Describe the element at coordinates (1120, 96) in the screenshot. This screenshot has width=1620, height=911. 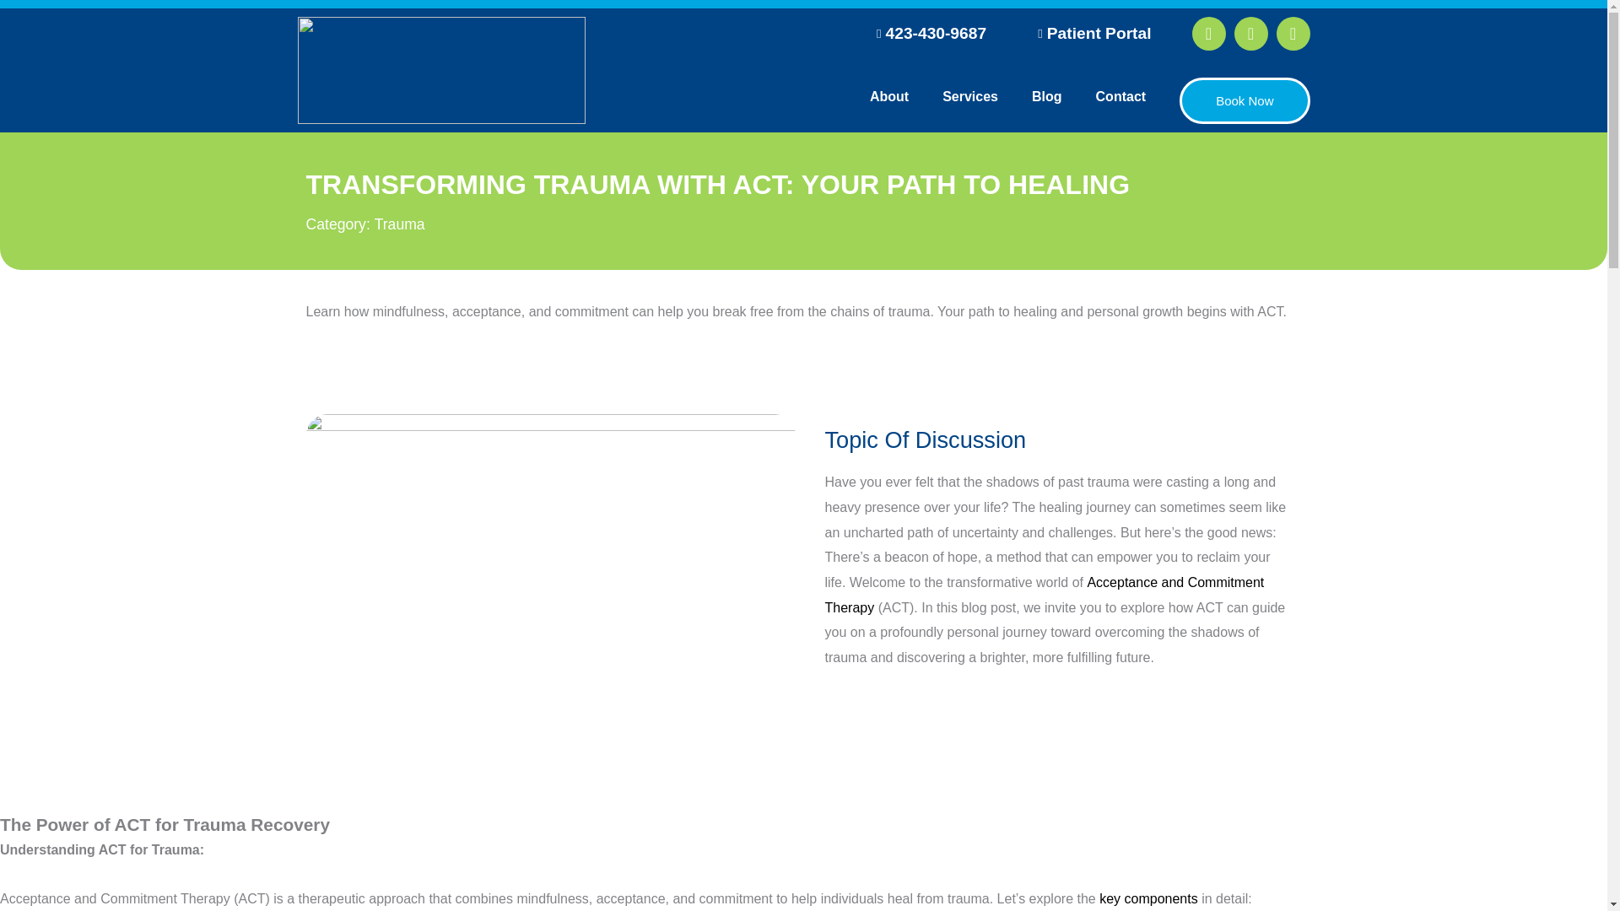
I see `Contact` at that location.